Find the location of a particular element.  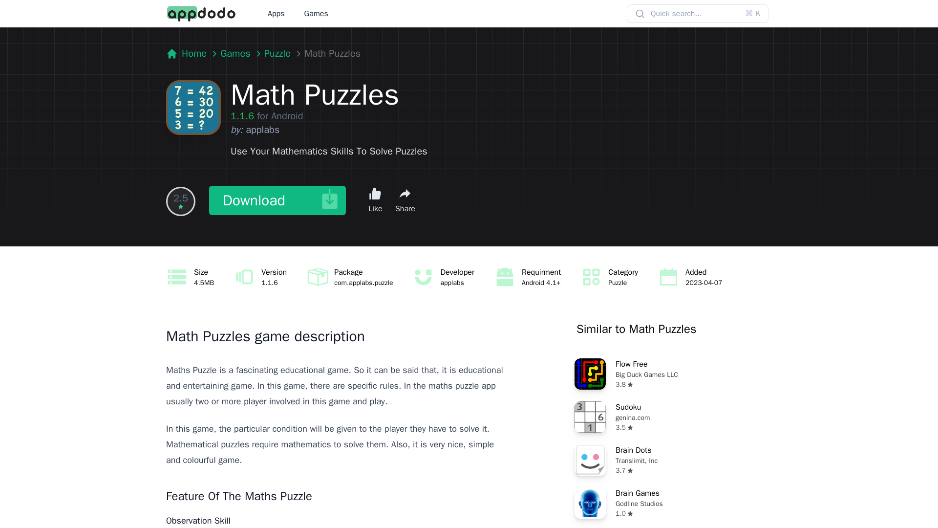

Download is located at coordinates (276, 14).